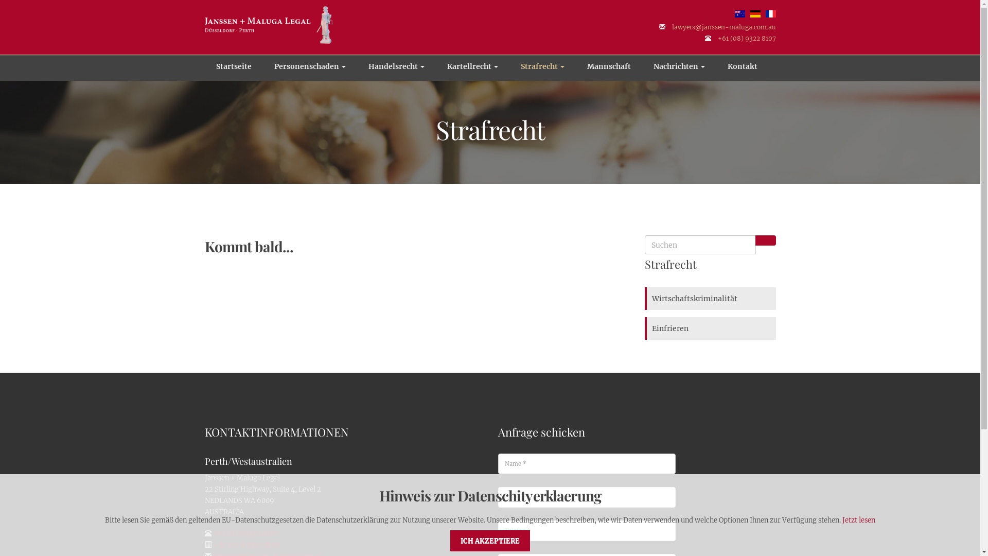  What do you see at coordinates (608, 69) in the screenshot?
I see `Mannschaft` at bounding box center [608, 69].